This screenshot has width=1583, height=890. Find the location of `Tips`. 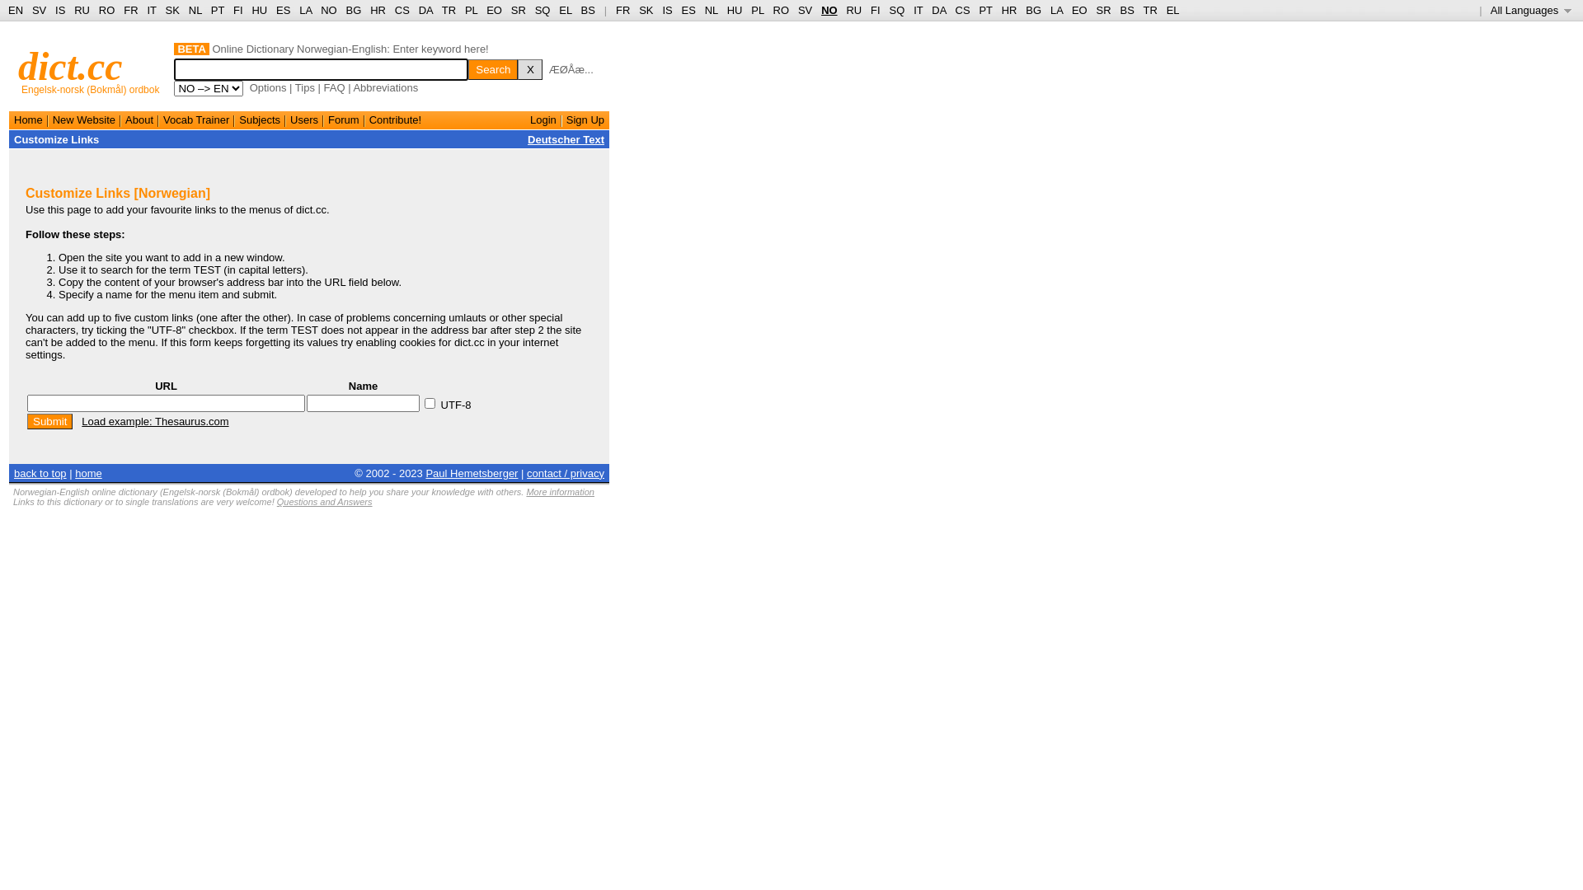

Tips is located at coordinates (305, 87).